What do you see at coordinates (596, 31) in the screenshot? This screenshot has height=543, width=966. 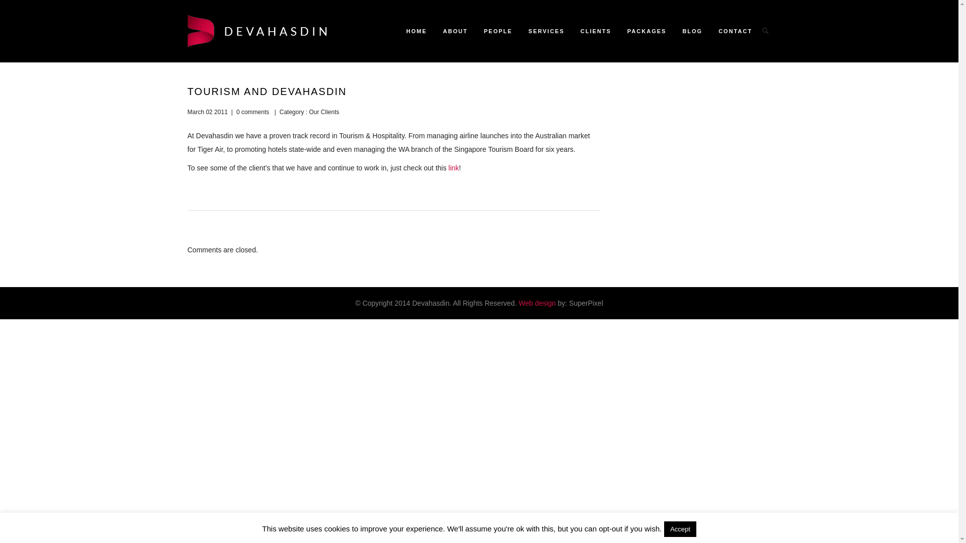 I see `CLIENTS` at bounding box center [596, 31].